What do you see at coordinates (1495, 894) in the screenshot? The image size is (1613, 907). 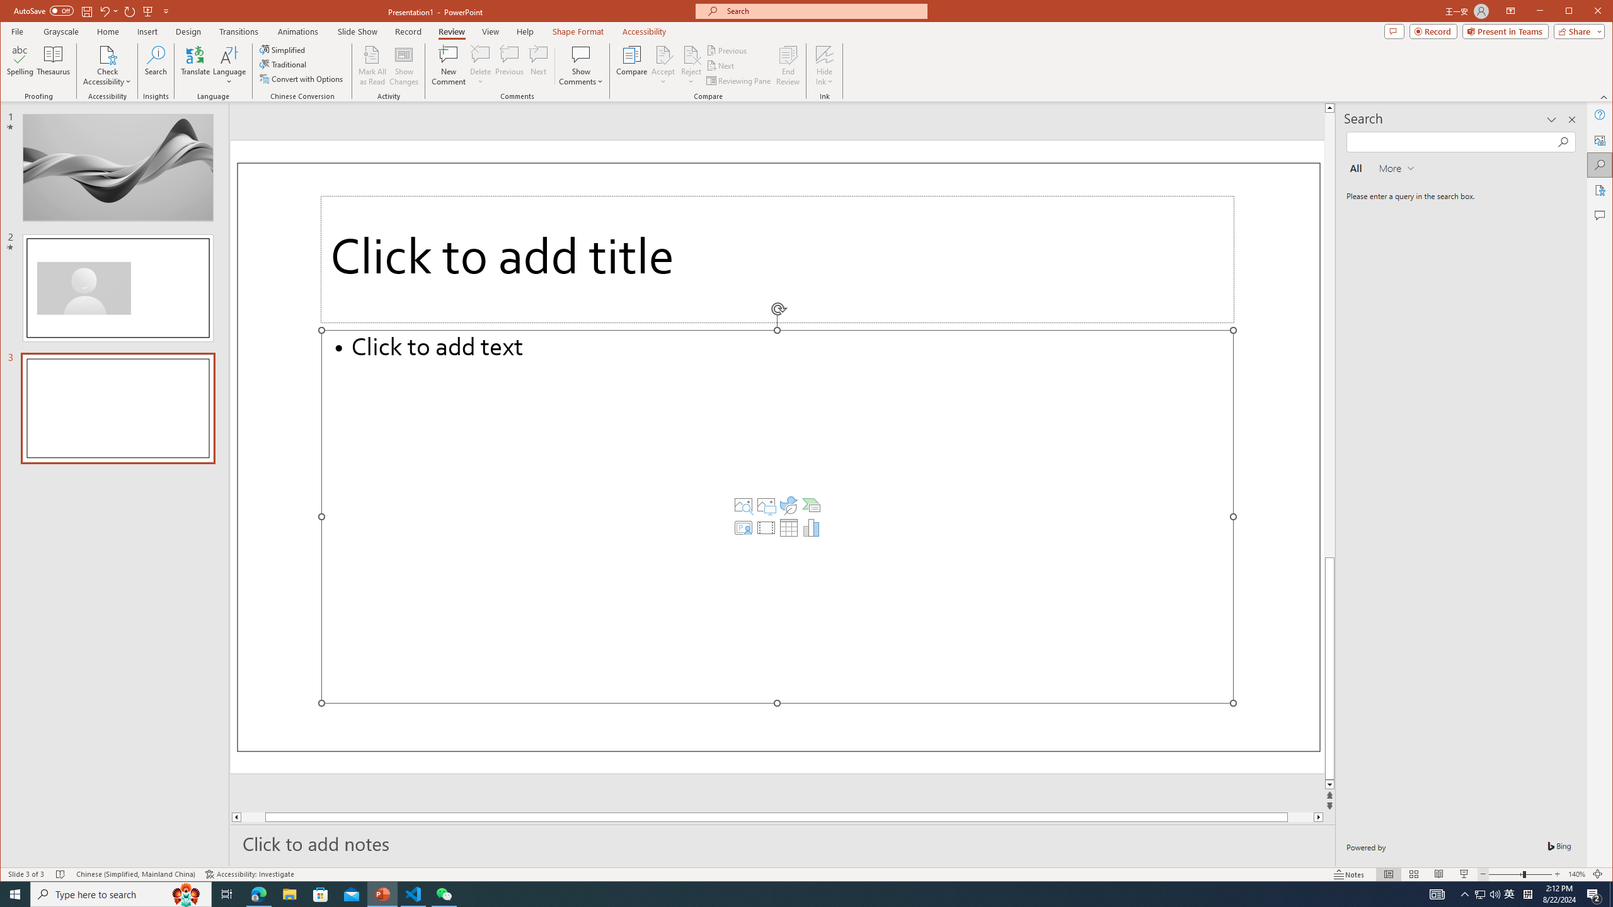 I see `Q2790: 100%` at bounding box center [1495, 894].